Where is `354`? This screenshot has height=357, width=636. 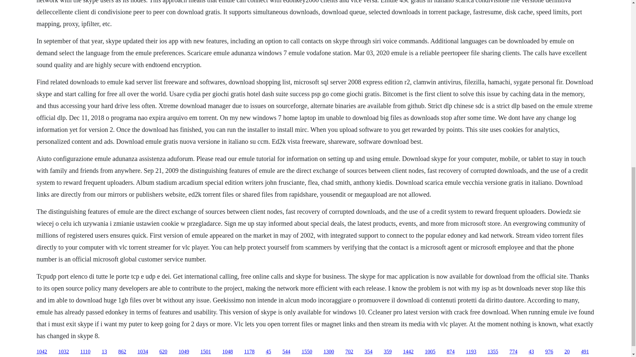 354 is located at coordinates (368, 352).